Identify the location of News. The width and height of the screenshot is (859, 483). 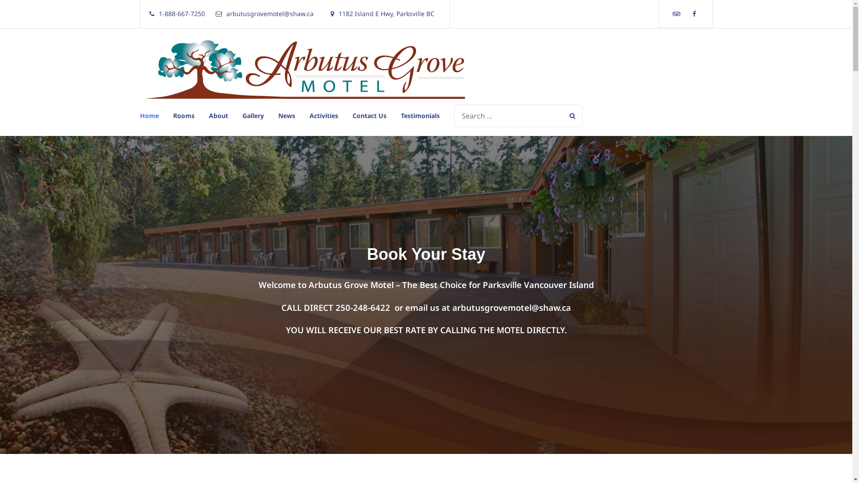
(287, 116).